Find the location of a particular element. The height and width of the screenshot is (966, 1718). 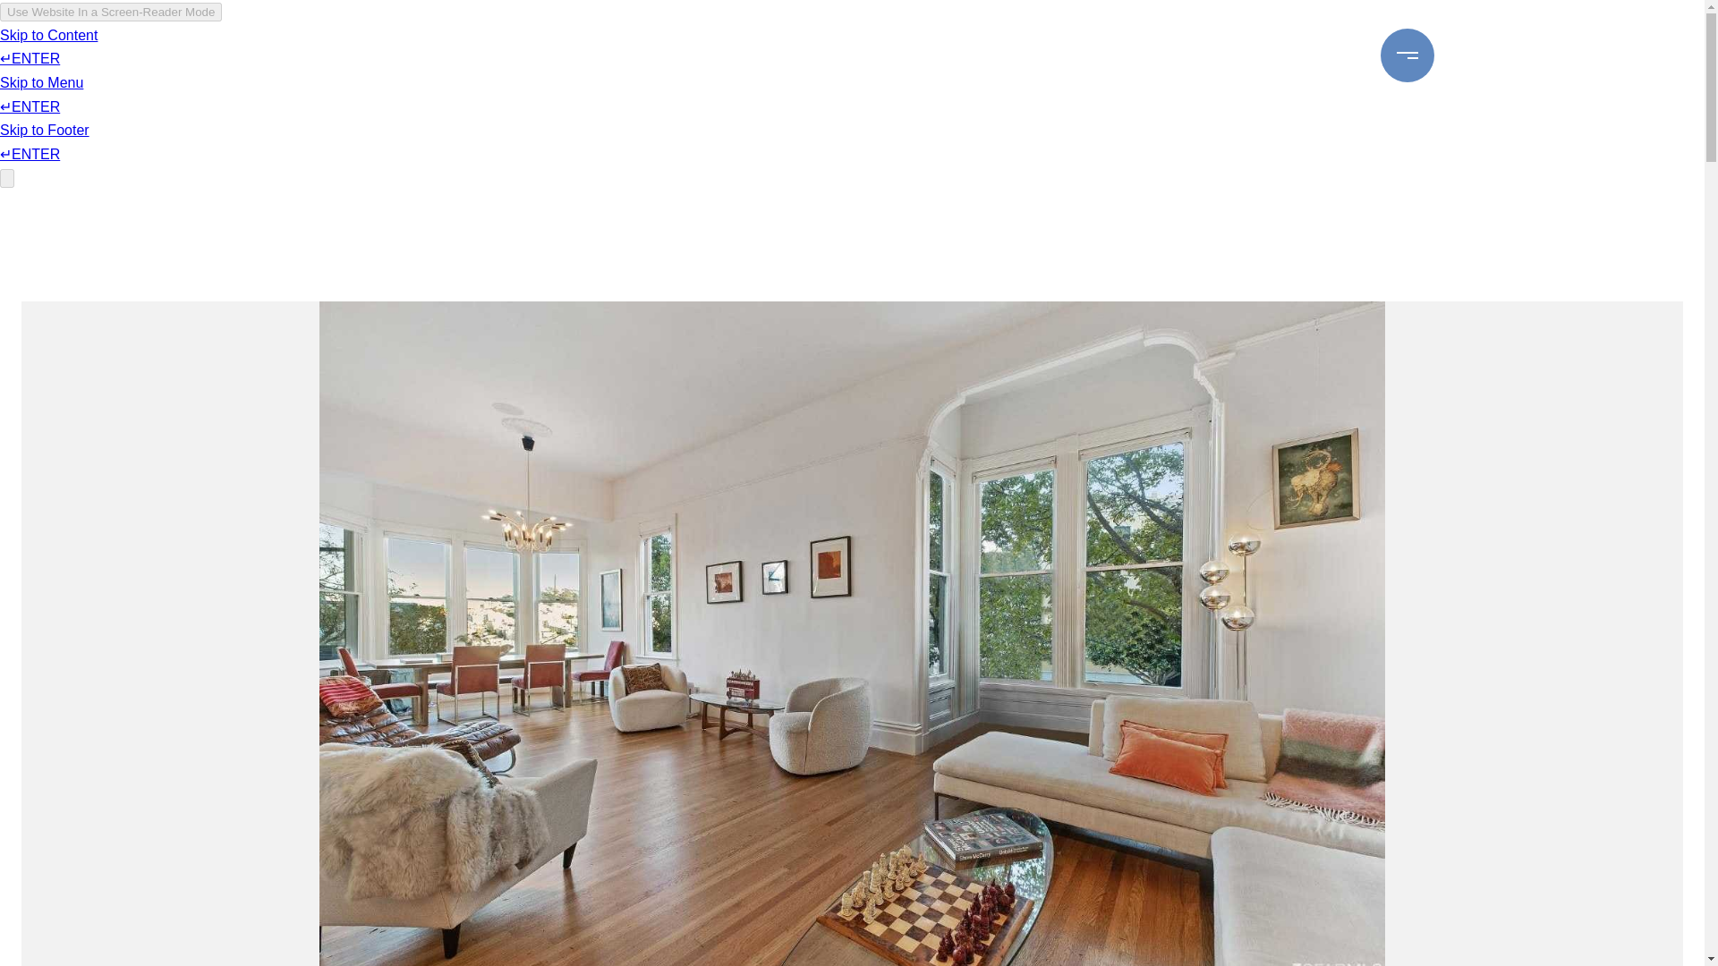

Search Homes is located at coordinates (1045, 55).